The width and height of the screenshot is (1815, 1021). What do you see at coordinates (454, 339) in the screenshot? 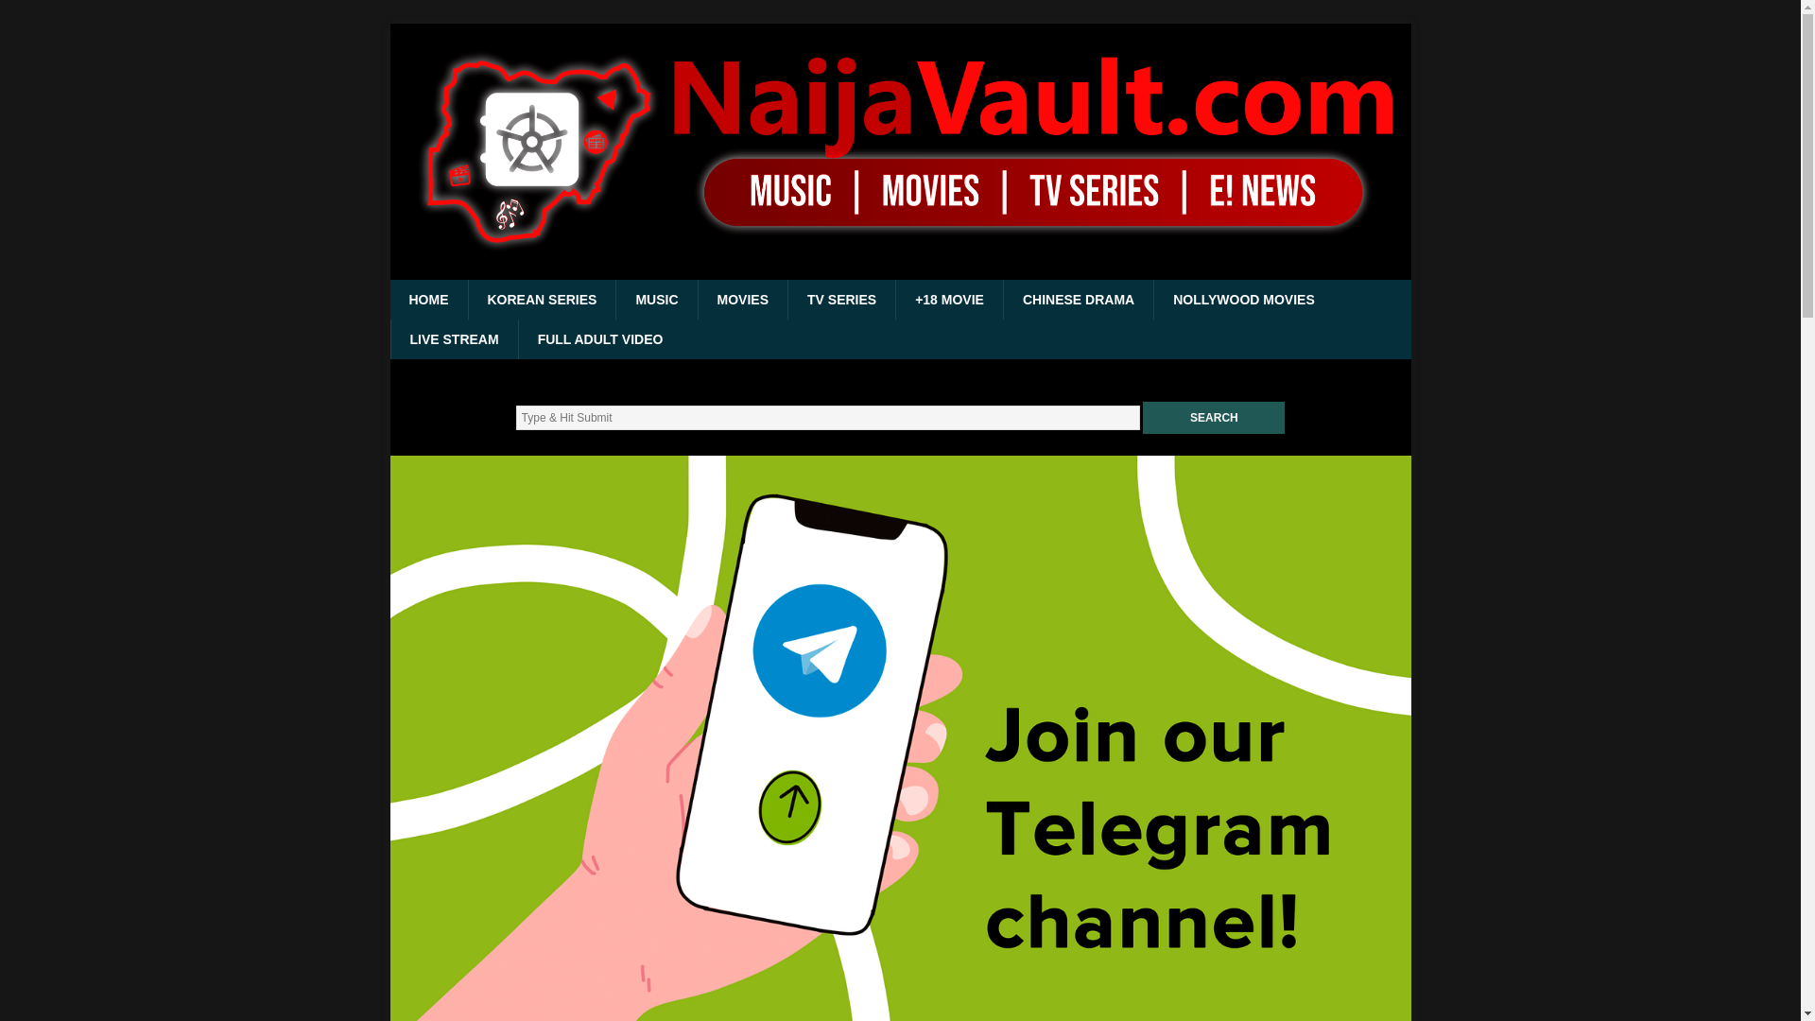
I see `LIVE STREAM` at bounding box center [454, 339].